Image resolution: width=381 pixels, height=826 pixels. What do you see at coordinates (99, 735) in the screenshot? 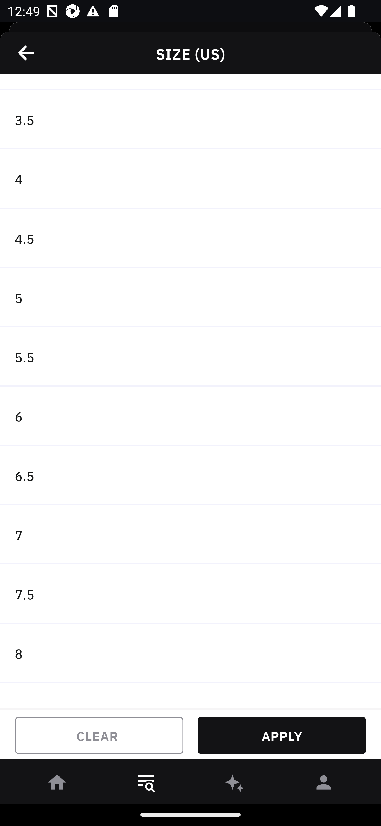
I see `CLEAR ` at bounding box center [99, 735].